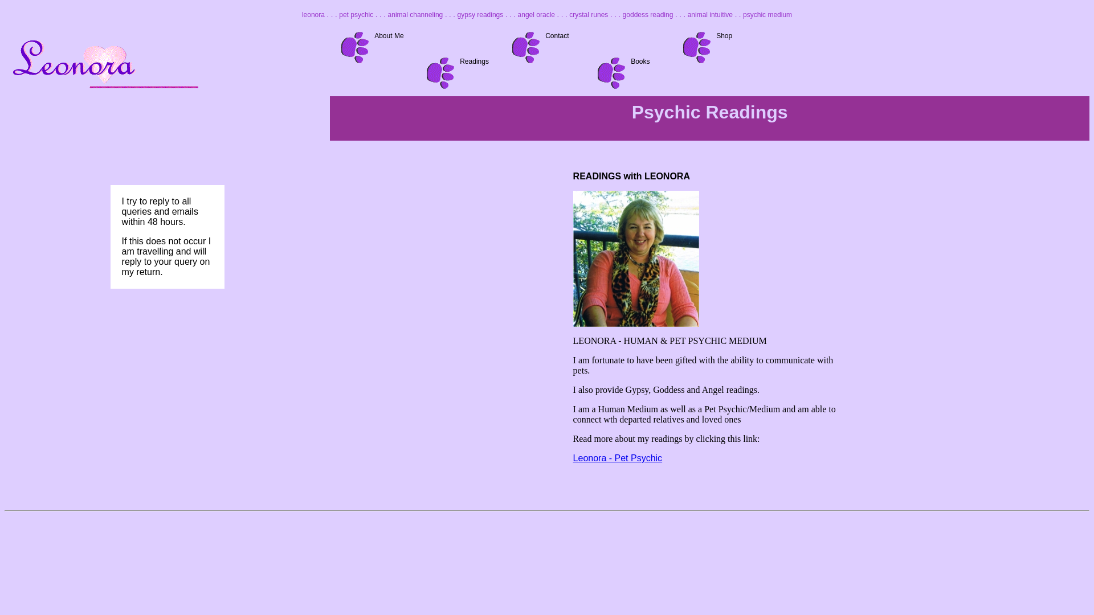  What do you see at coordinates (618, 458) in the screenshot?
I see `Leonora - Pet Psychic` at bounding box center [618, 458].